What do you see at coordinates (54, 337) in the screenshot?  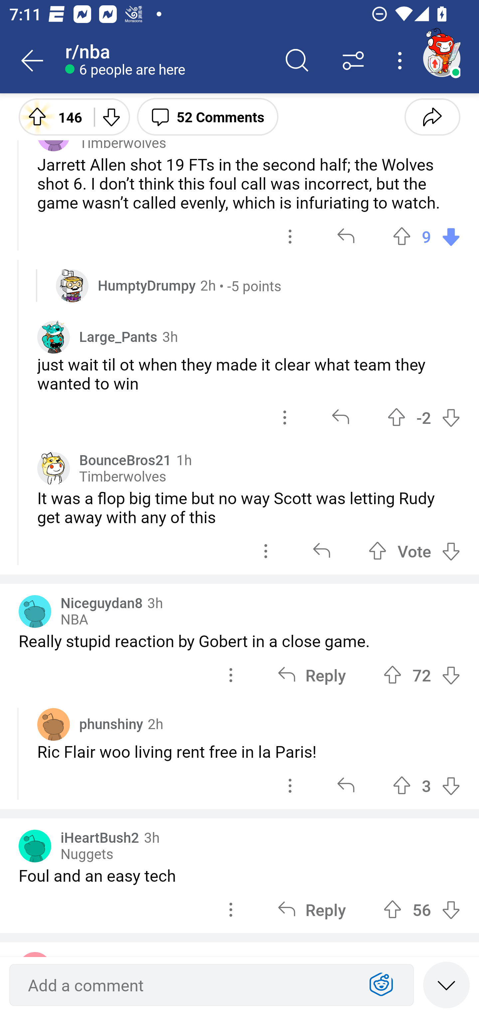 I see `Custom avatar` at bounding box center [54, 337].